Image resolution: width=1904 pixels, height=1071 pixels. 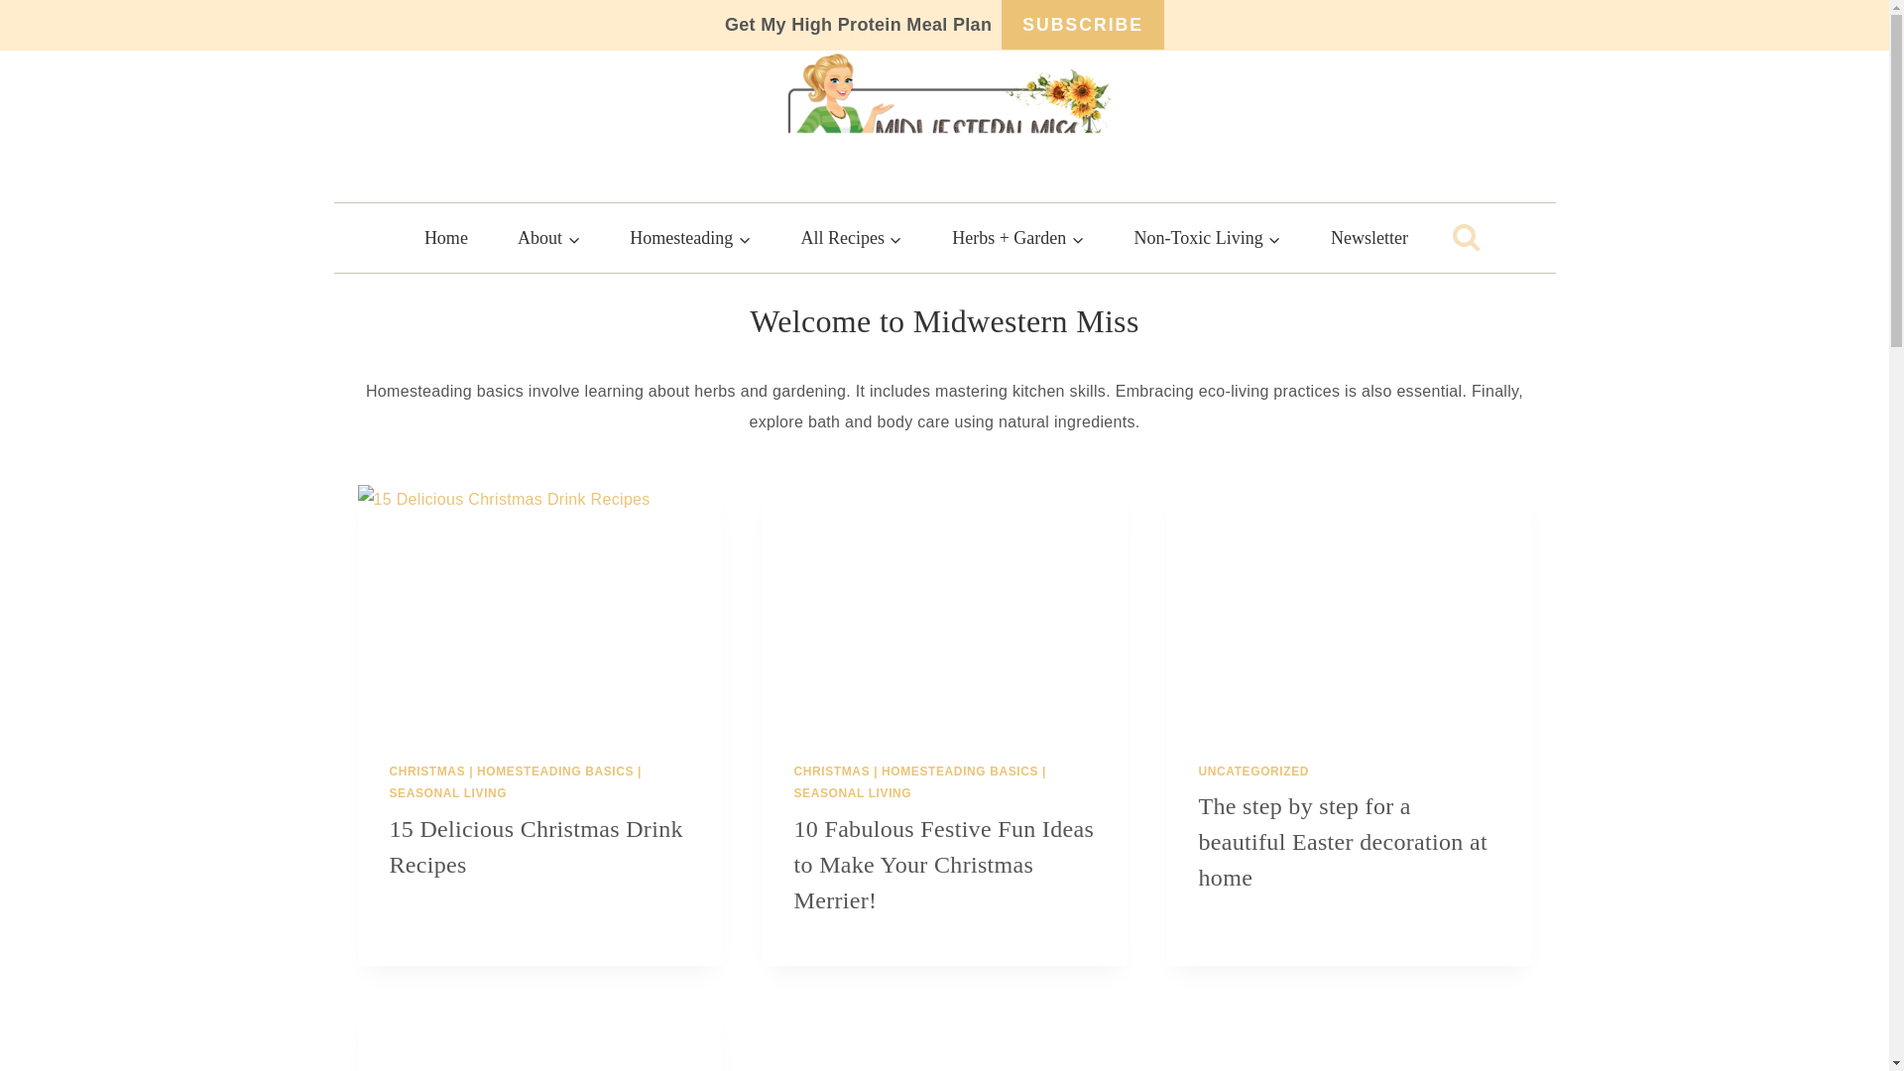 I want to click on Homesteading, so click(x=690, y=238).